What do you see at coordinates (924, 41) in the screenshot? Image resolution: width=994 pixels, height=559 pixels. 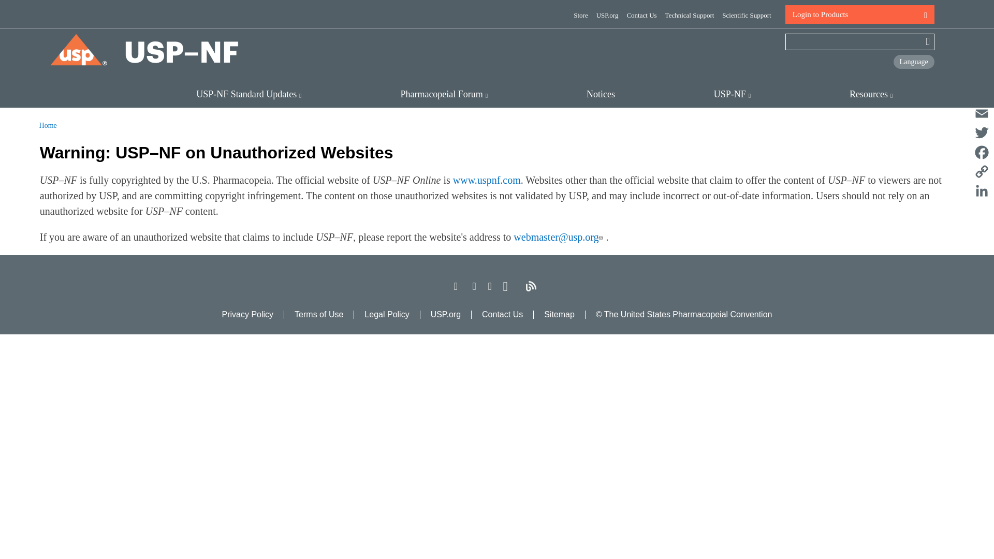 I see `Buscar` at bounding box center [924, 41].